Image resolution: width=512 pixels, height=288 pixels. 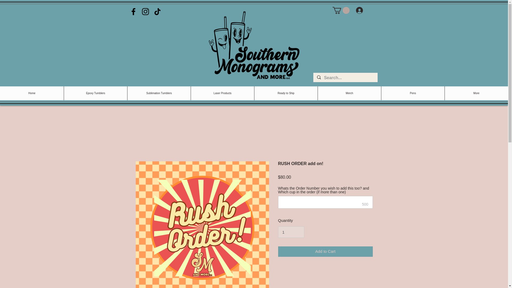 I want to click on Sublimation Tumblers, so click(x=159, y=93).